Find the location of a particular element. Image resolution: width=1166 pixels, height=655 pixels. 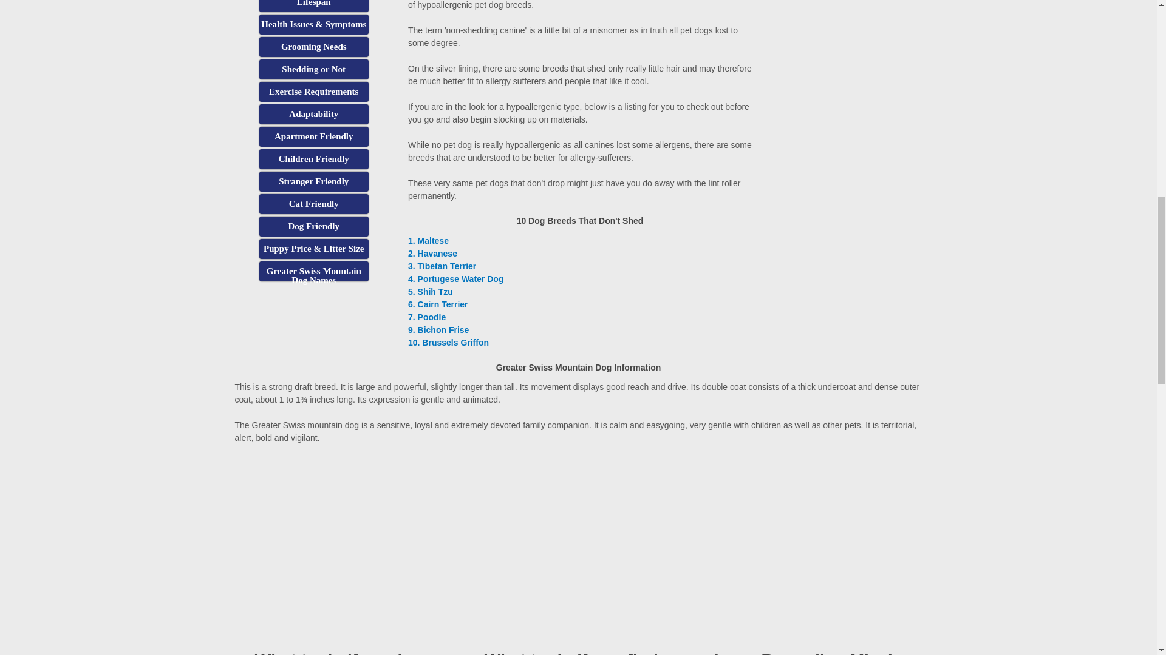

What is the lifespan of Greater Swiss Mountain Dogs? is located at coordinates (313, 6).